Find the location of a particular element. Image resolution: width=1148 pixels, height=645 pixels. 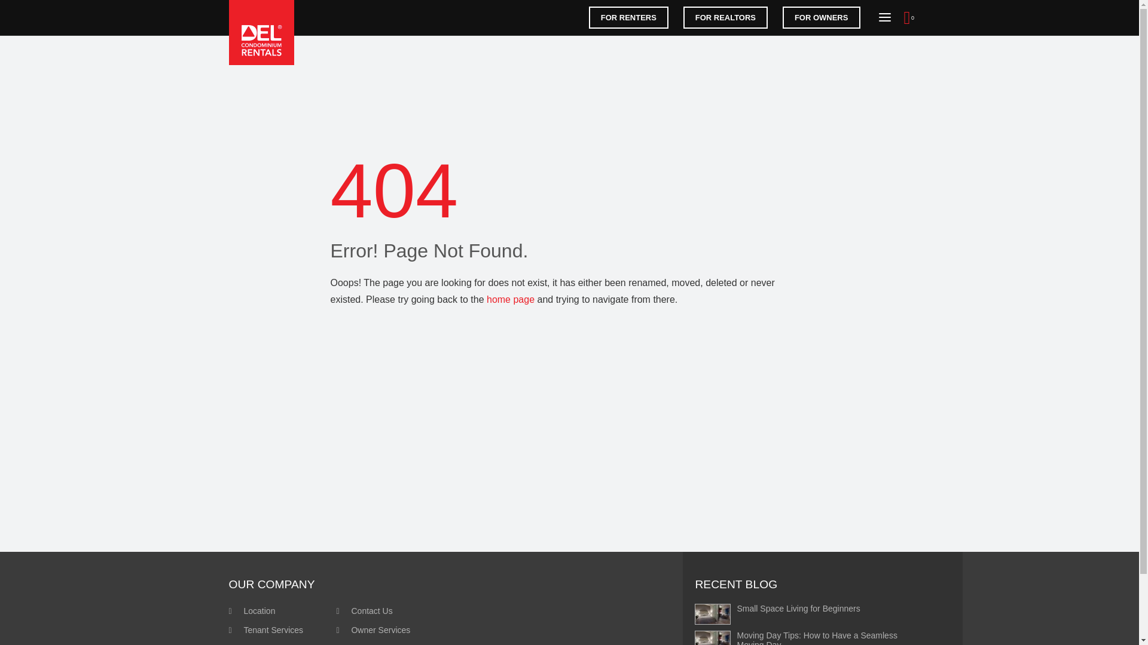

home page is located at coordinates (511, 299).